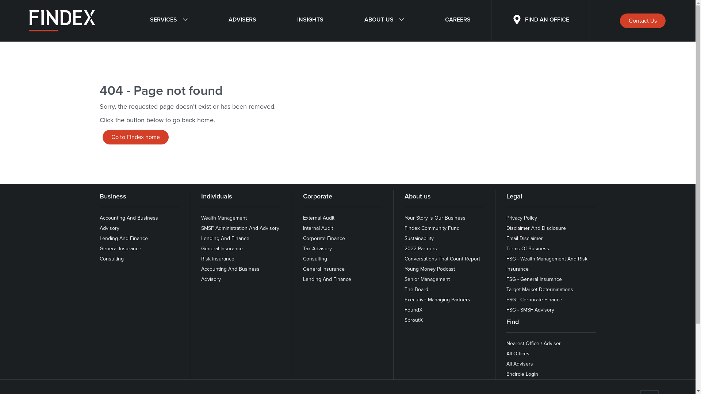 Image resolution: width=701 pixels, height=394 pixels. Describe the element at coordinates (547, 264) in the screenshot. I see `FSG - Wealth Management And Risk Insurance` at that location.